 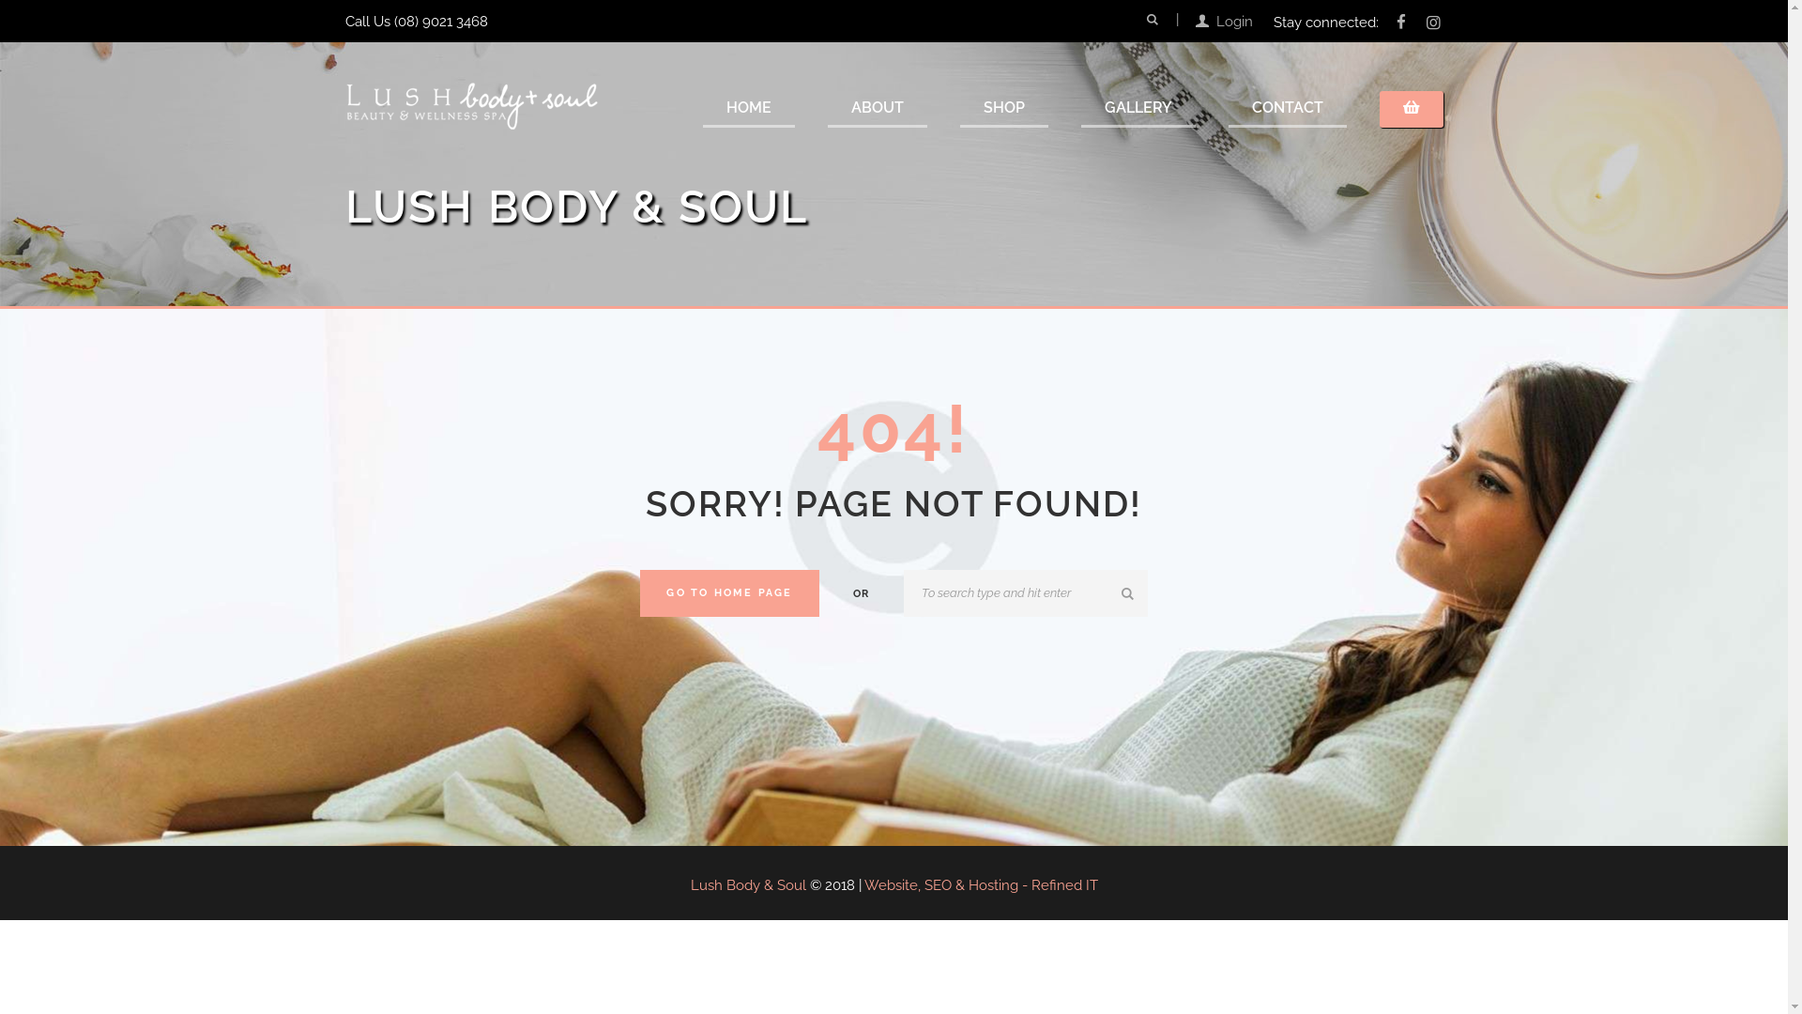 What do you see at coordinates (730, 593) in the screenshot?
I see `GO TO HOME PAGE` at bounding box center [730, 593].